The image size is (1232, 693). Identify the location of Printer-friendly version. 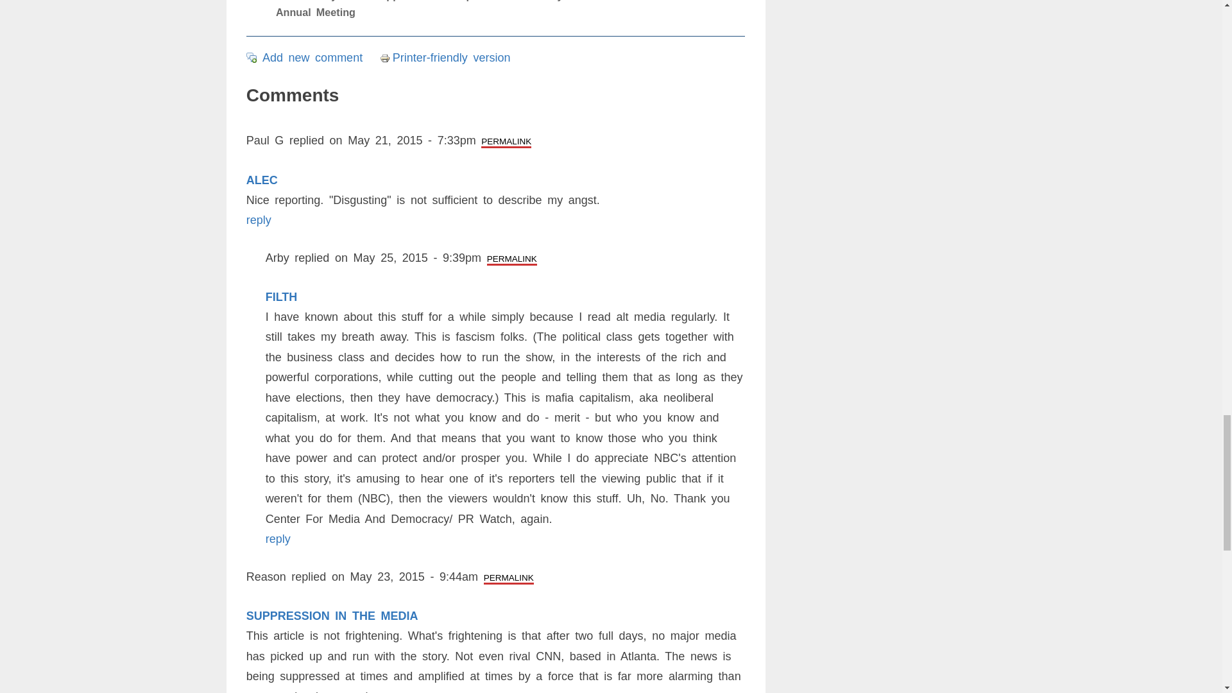
(386, 58).